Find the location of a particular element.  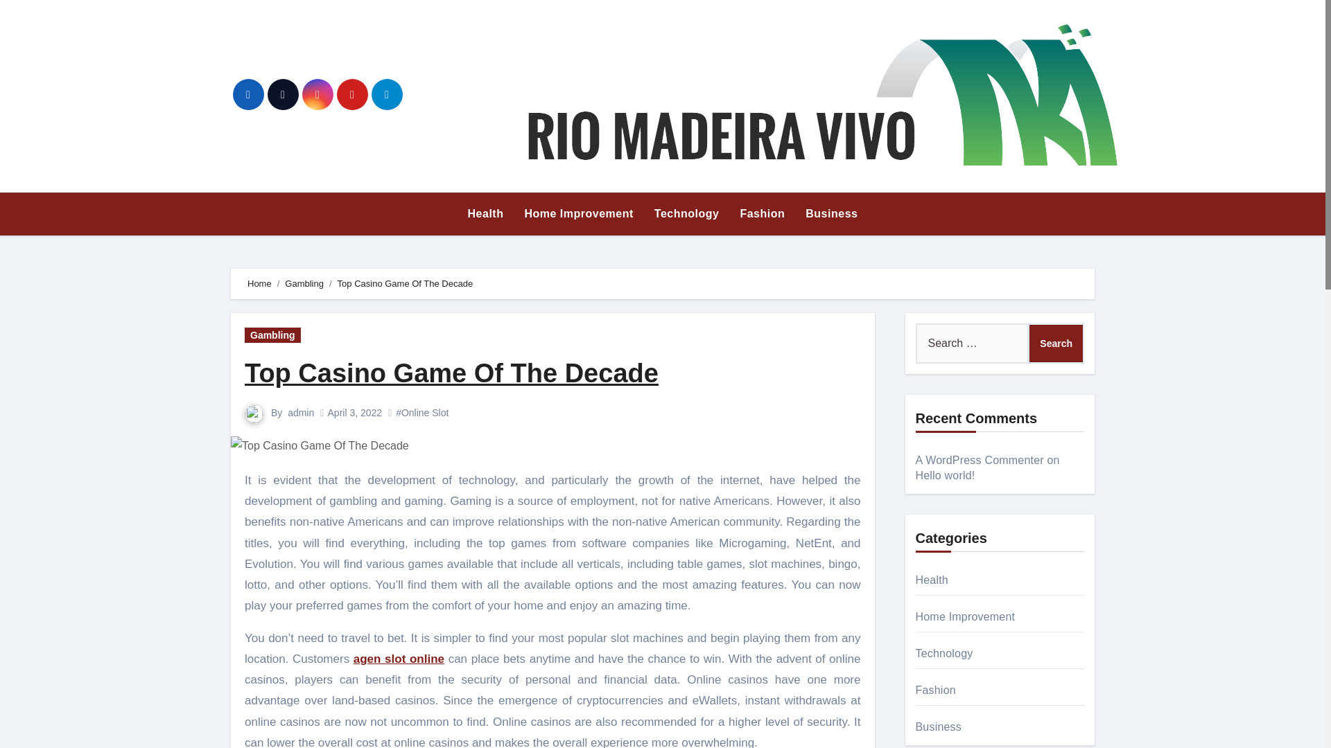

Fashion is located at coordinates (762, 213).